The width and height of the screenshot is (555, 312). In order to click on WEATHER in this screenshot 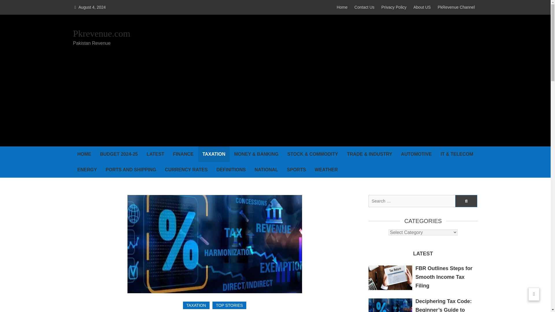, I will do `click(326, 170)`.